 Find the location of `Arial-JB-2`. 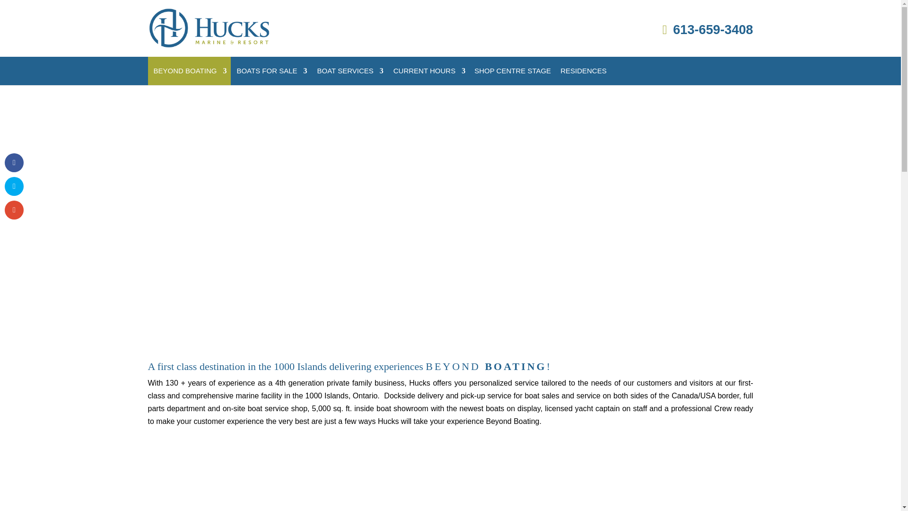

Arial-JB-2 is located at coordinates (290, 485).